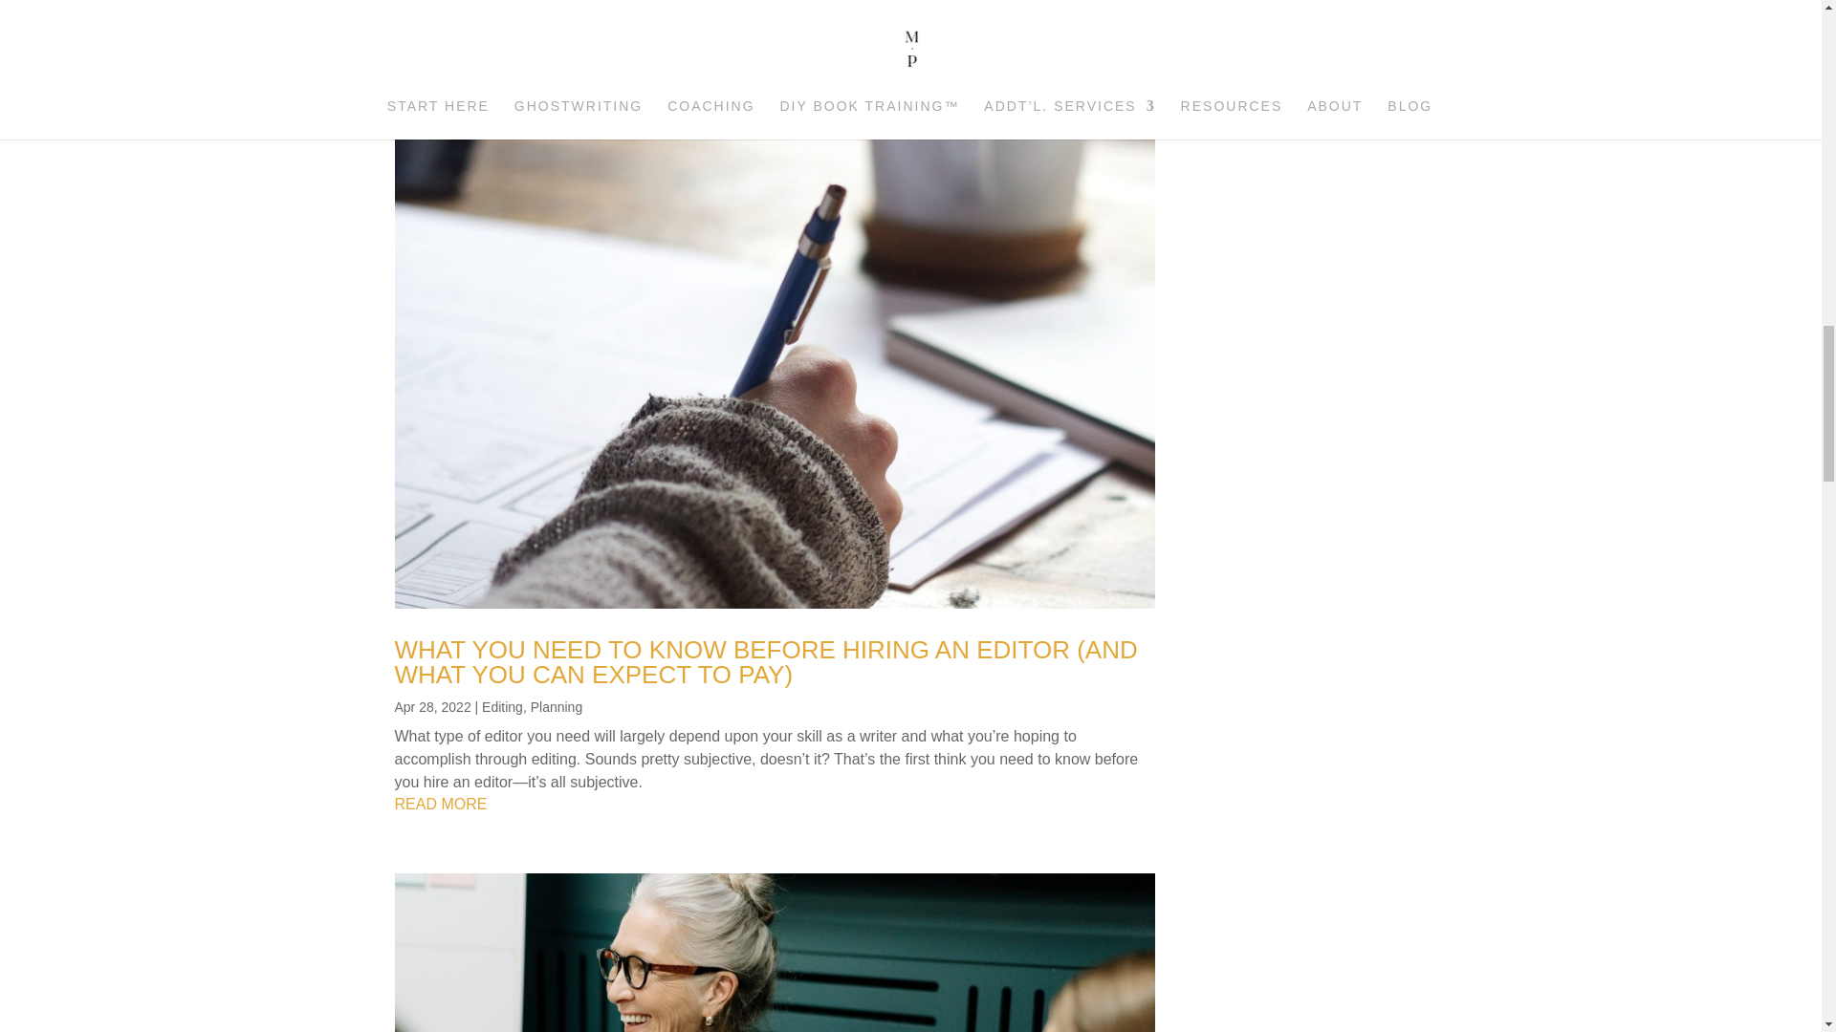 The width and height of the screenshot is (1836, 1032). Describe the element at coordinates (775, 65) in the screenshot. I see `READ MORE` at that location.